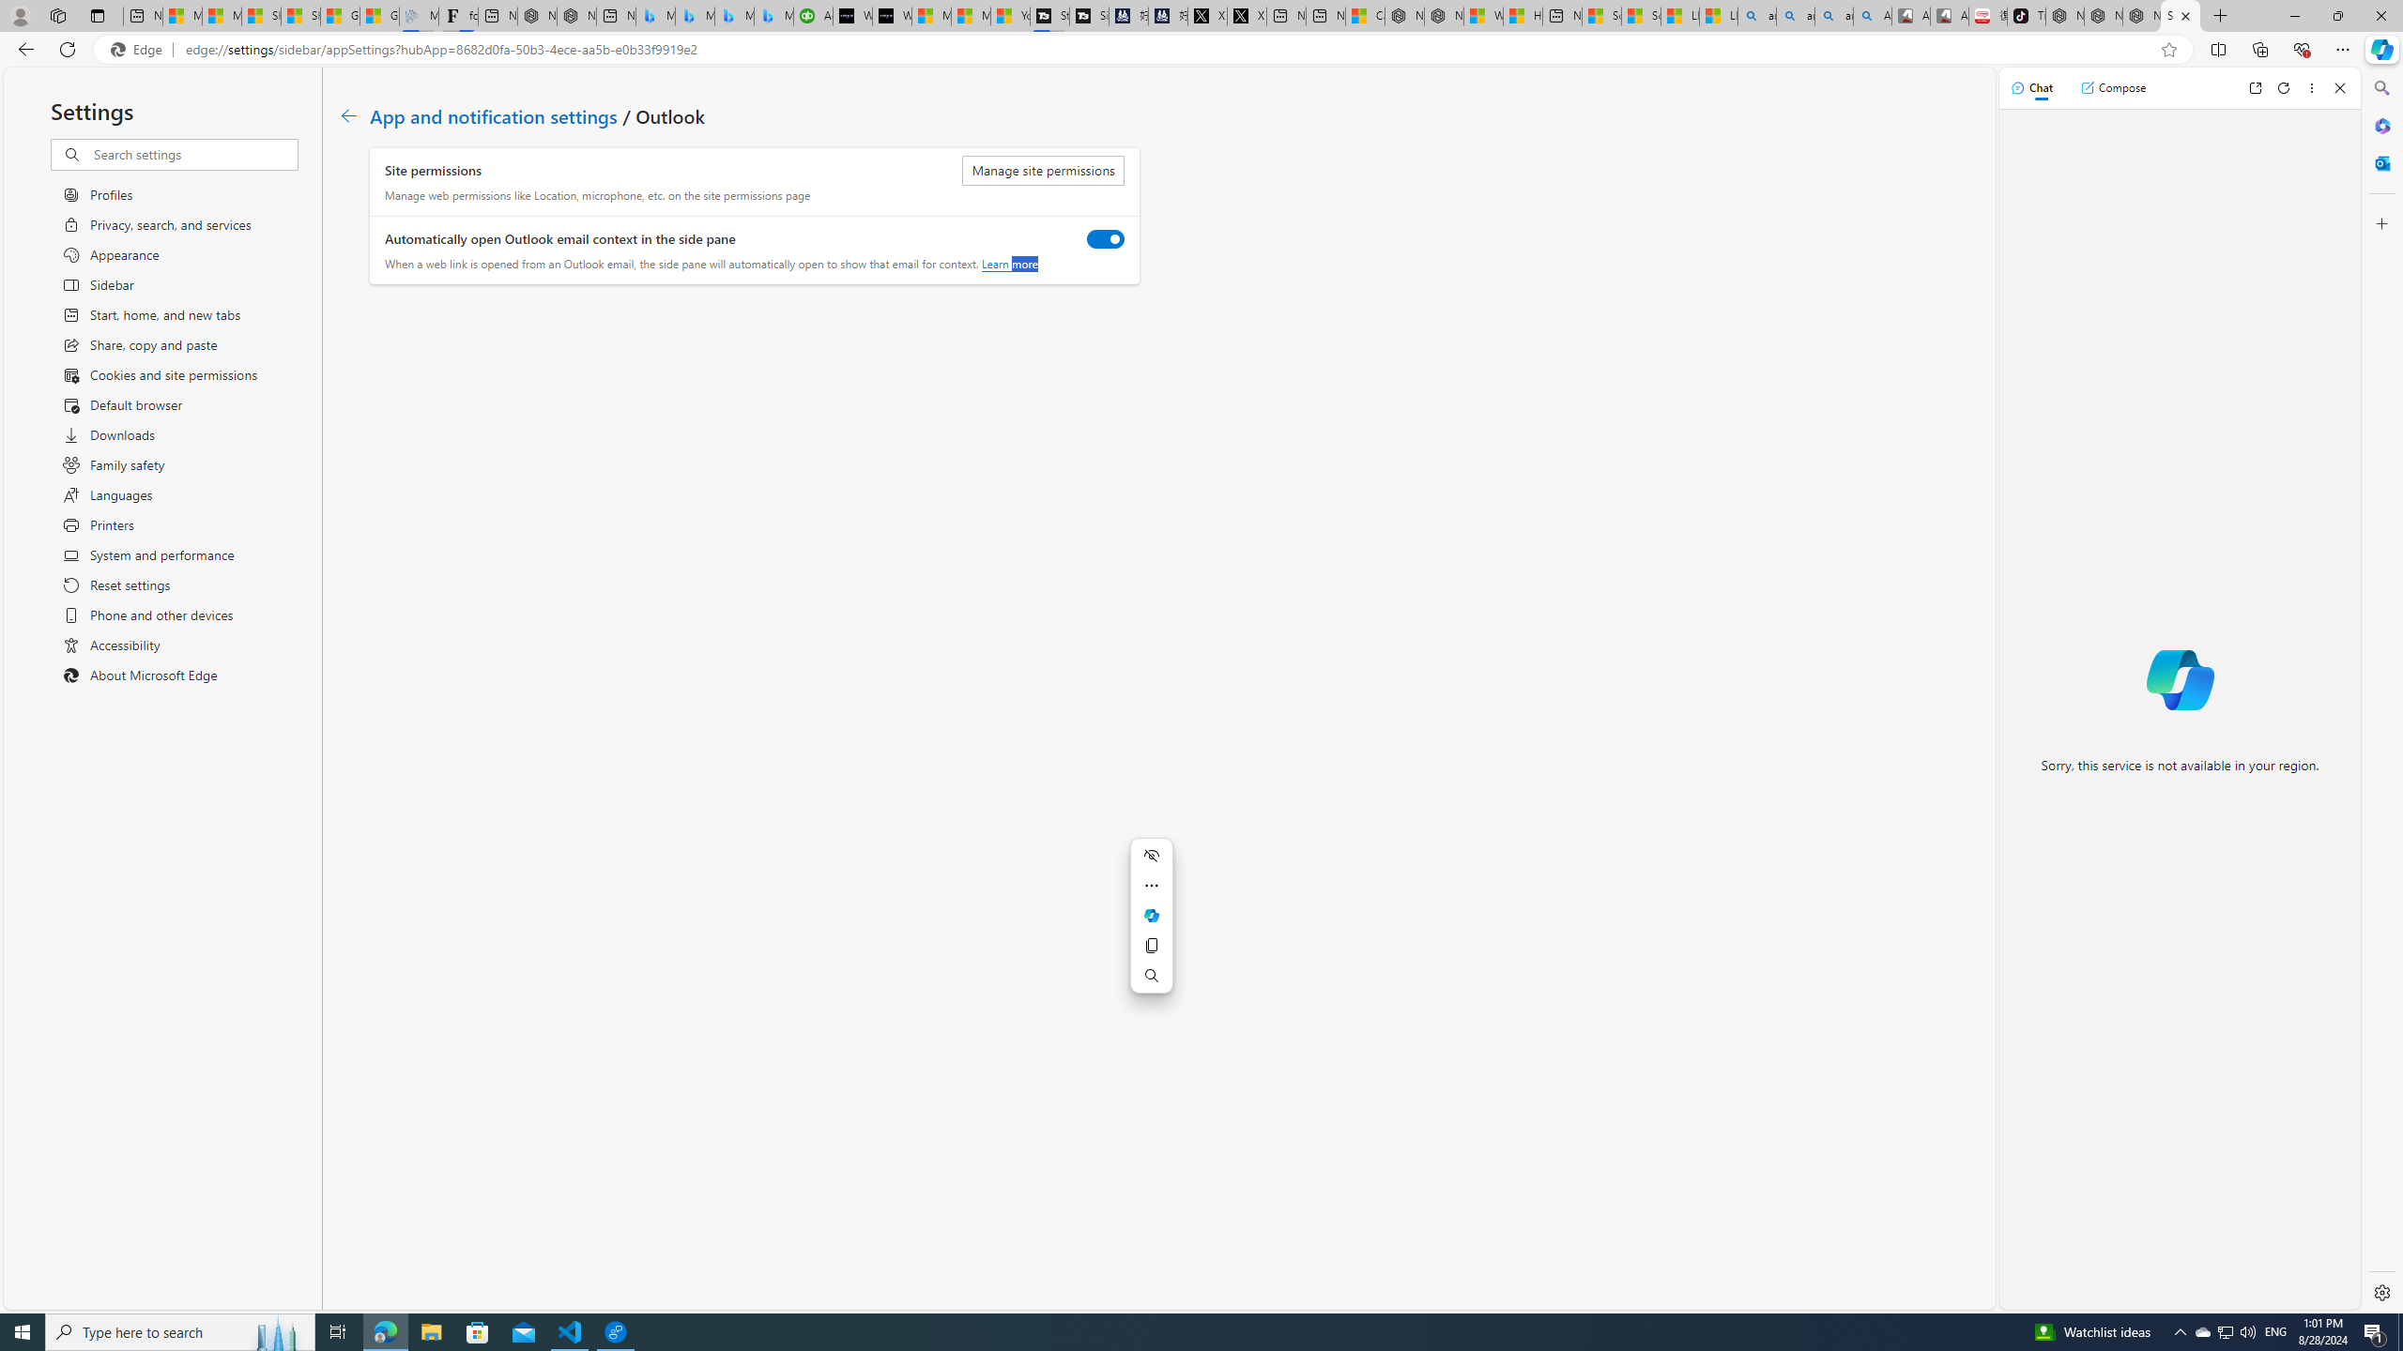 The height and width of the screenshot is (1351, 2403). Describe the element at coordinates (1152, 855) in the screenshot. I see `Hide menu` at that location.